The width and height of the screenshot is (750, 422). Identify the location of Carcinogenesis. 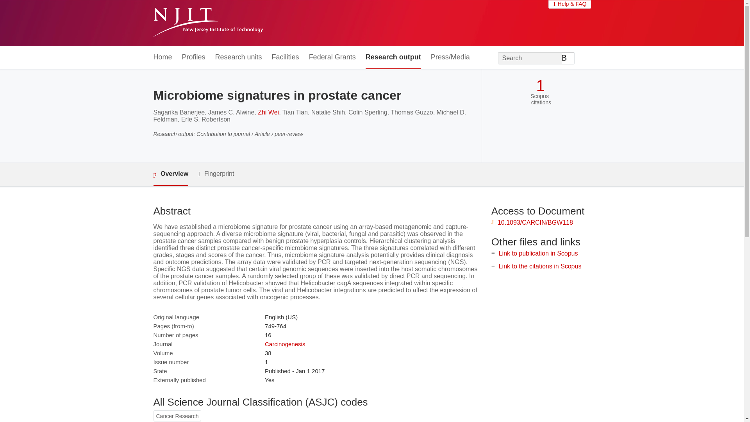
(285, 344).